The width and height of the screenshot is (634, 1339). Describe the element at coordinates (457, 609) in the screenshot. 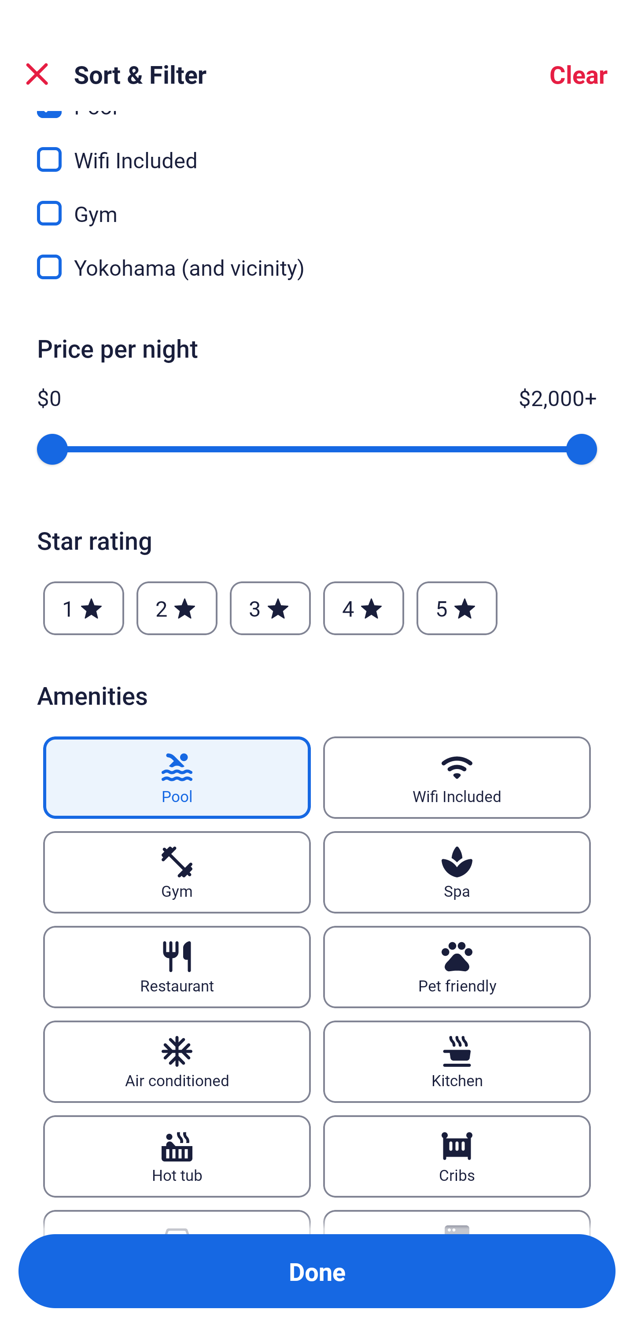

I see `5` at that location.